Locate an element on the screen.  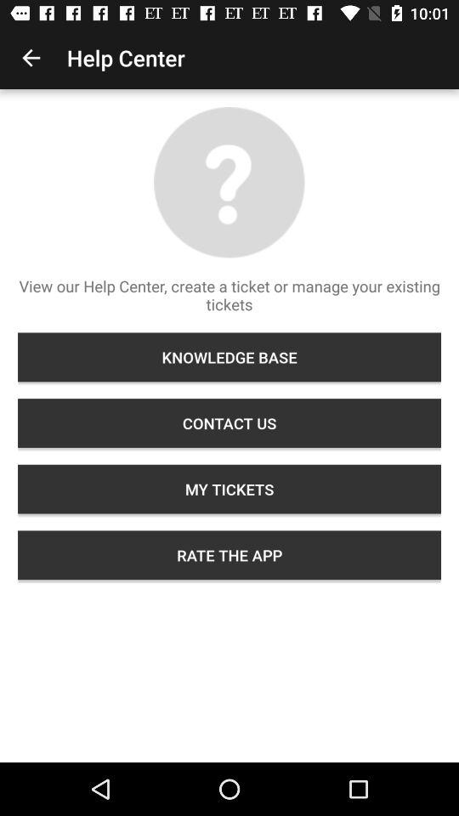
turn on the item above the my tickets is located at coordinates (229, 423).